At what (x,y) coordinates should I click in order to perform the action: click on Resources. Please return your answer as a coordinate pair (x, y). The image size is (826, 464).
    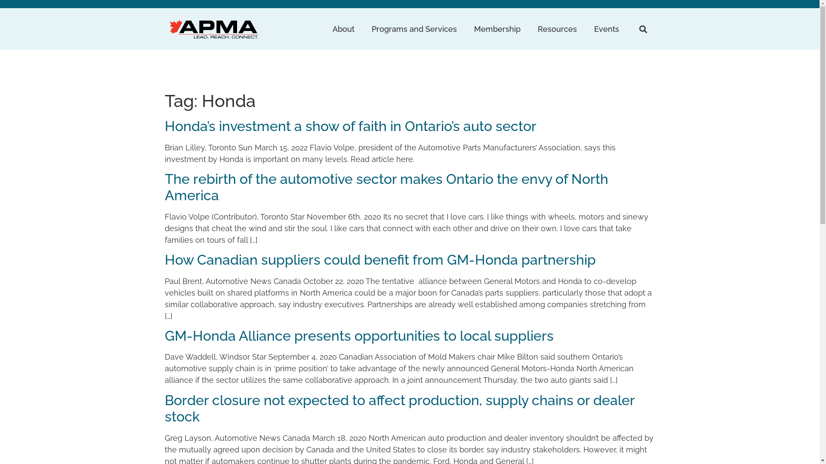
    Looking at the image, I should click on (558, 29).